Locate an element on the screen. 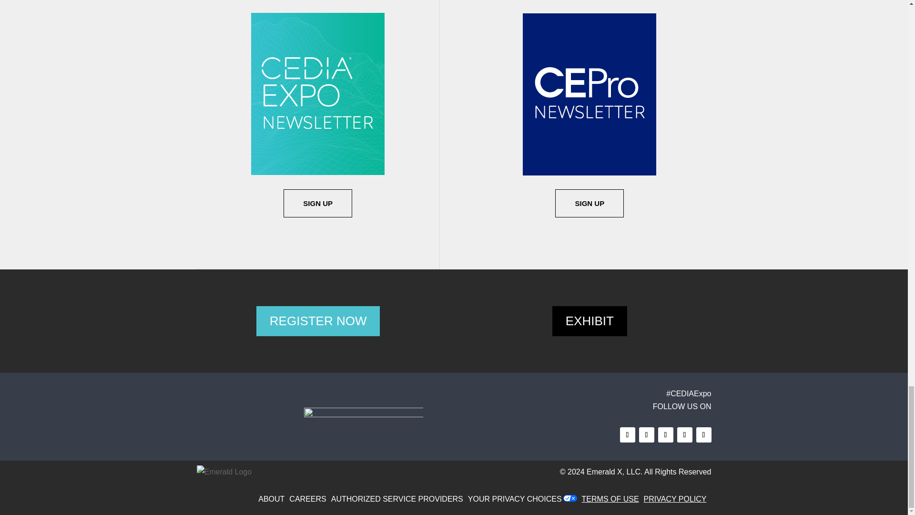  Follow on X is located at coordinates (646, 435).